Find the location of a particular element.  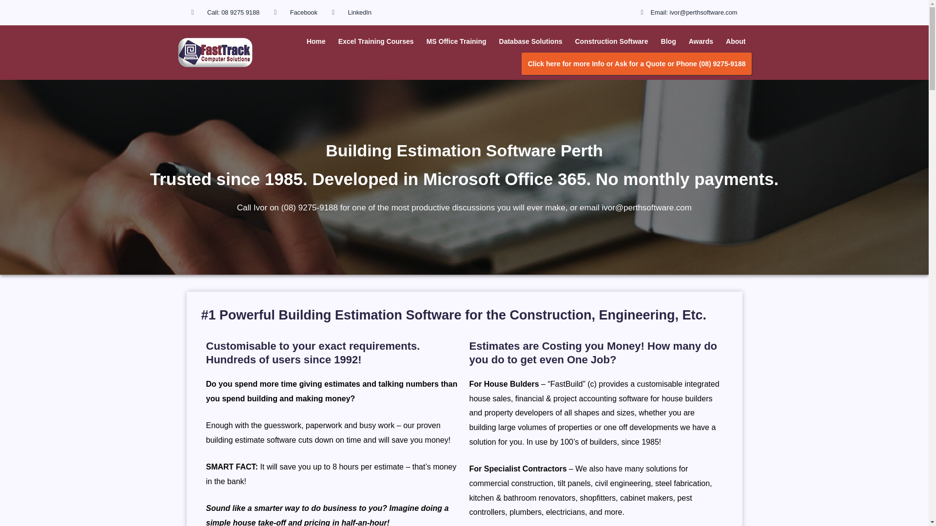

MS Office Training is located at coordinates (456, 41).